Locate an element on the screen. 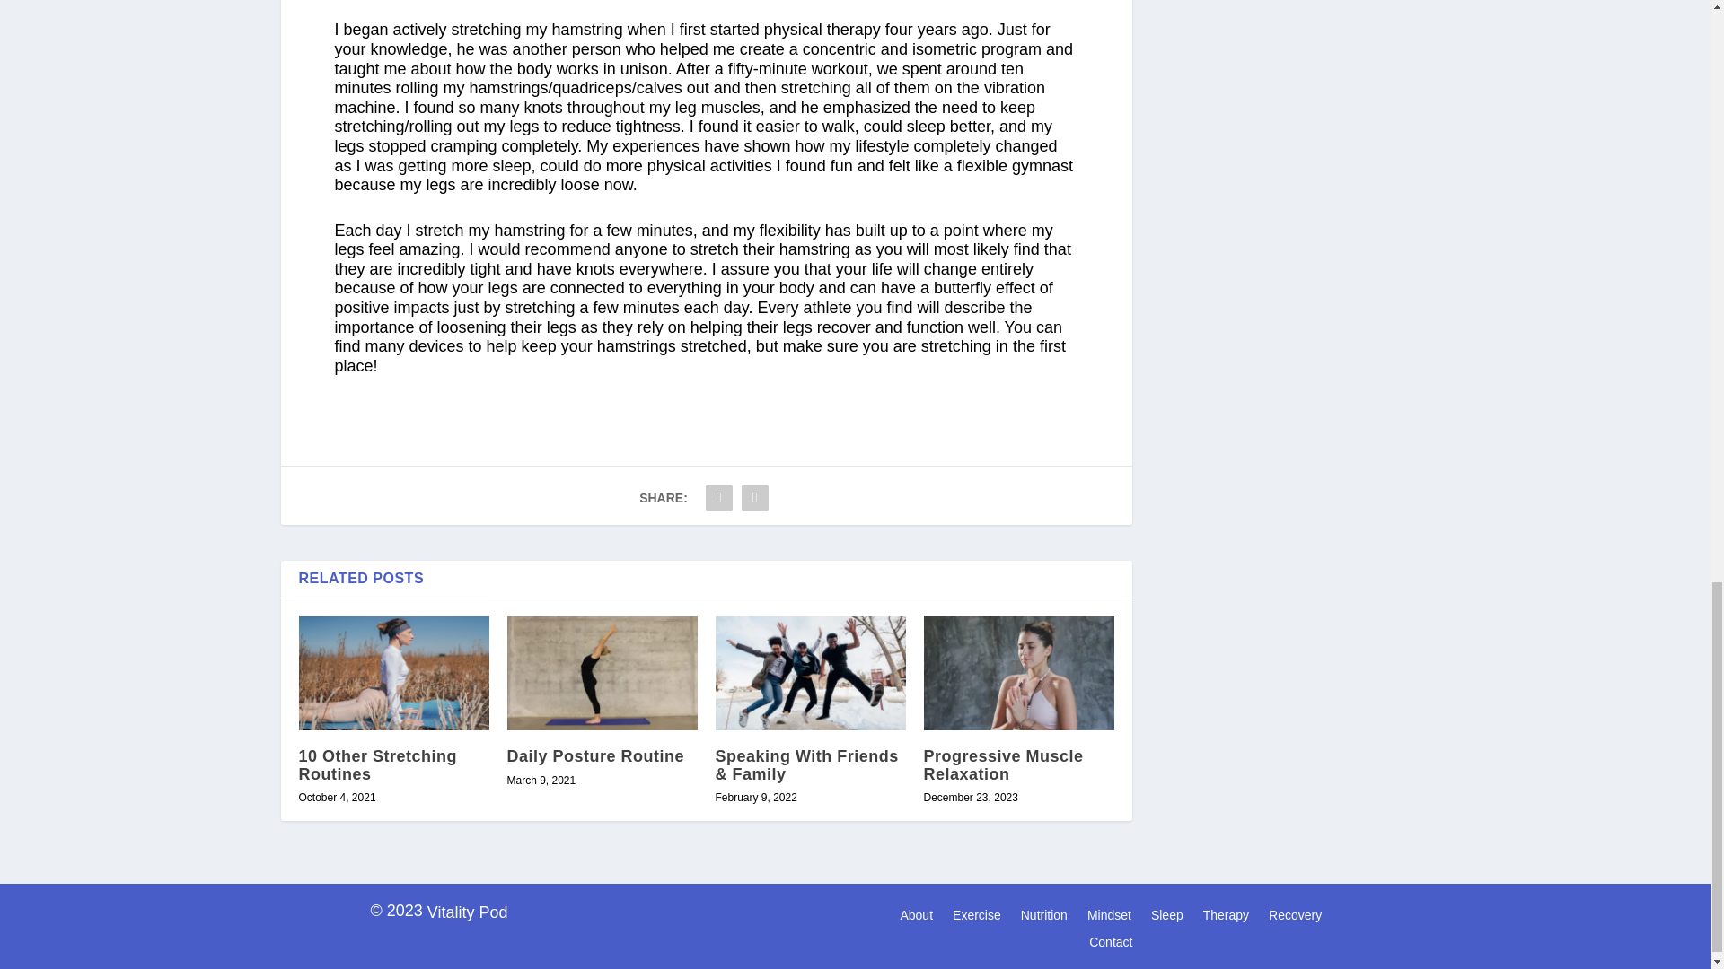 Image resolution: width=1724 pixels, height=969 pixels. Daily Posture Routine is located at coordinates (602, 673).